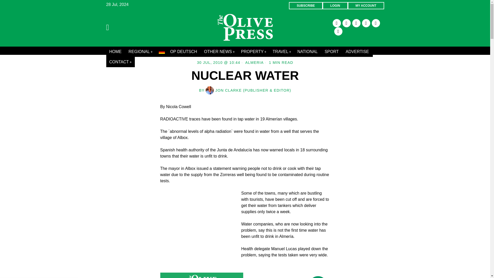  I want to click on HOME, so click(116, 52).